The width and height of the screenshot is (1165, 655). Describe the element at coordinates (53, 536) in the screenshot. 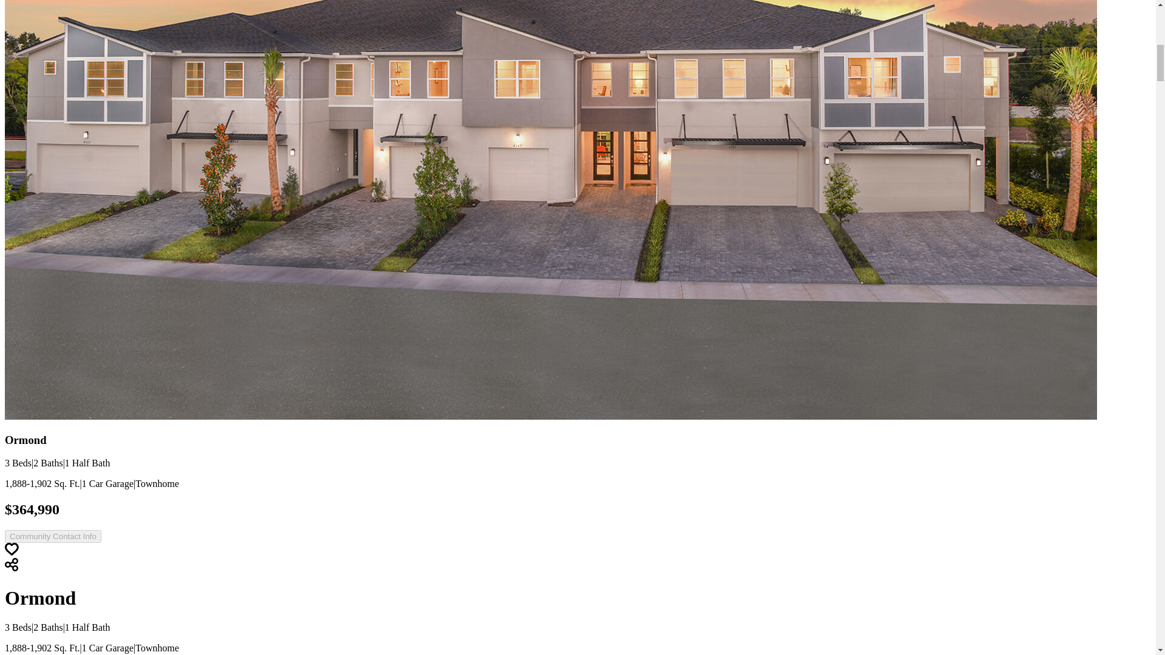

I see `Community Contact Info` at that location.